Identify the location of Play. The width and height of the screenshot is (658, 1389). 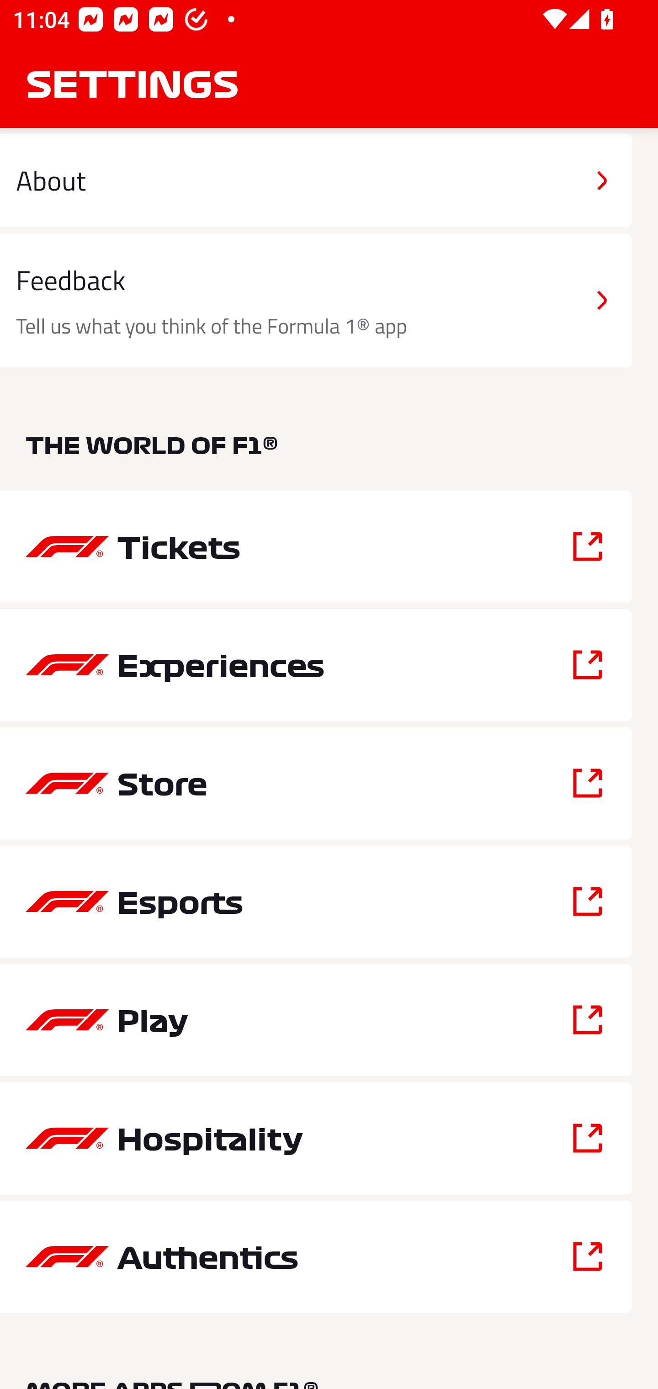
(316, 1020).